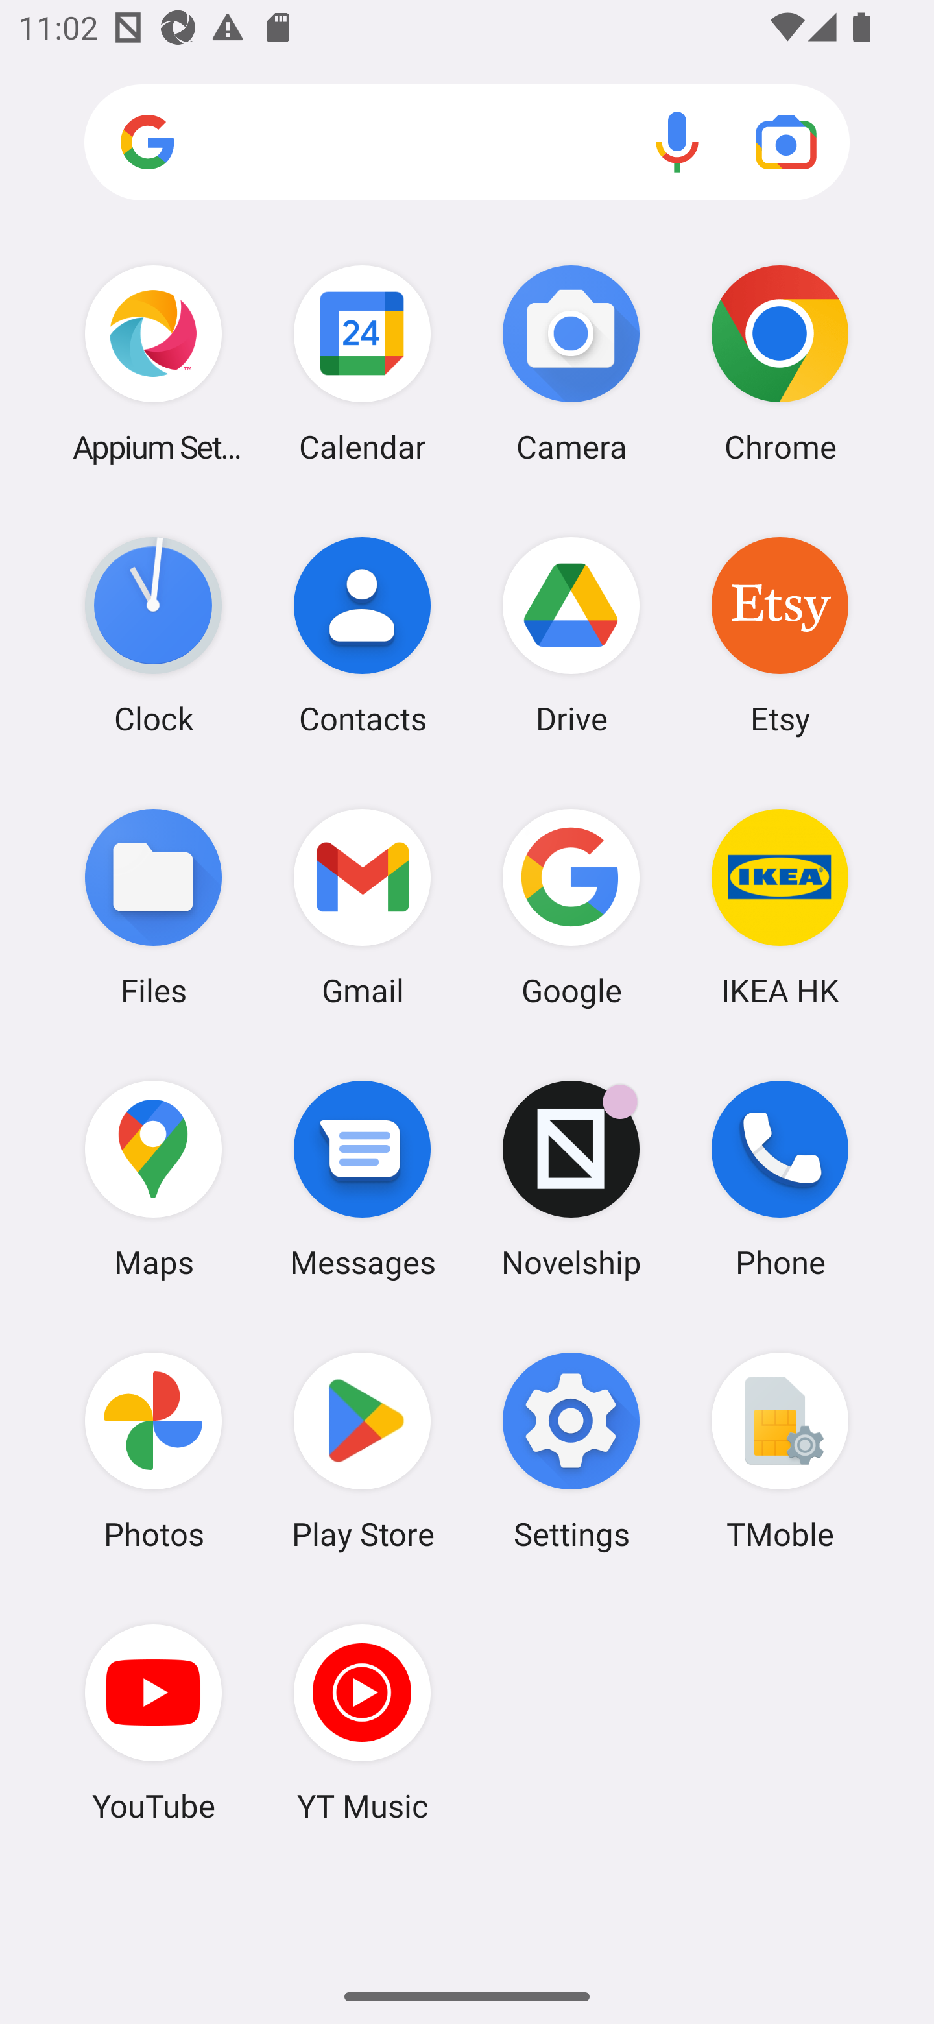  I want to click on Camera, so click(571, 363).